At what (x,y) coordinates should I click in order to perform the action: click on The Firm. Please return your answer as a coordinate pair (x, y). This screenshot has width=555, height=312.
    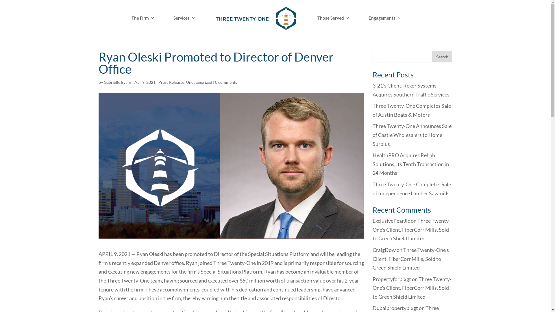
    Looking at the image, I should click on (143, 25).